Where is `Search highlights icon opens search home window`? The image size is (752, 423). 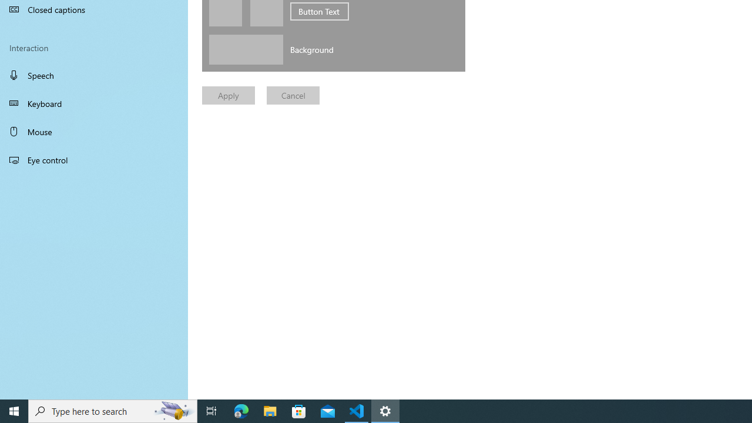
Search highlights icon opens search home window is located at coordinates (174, 411).